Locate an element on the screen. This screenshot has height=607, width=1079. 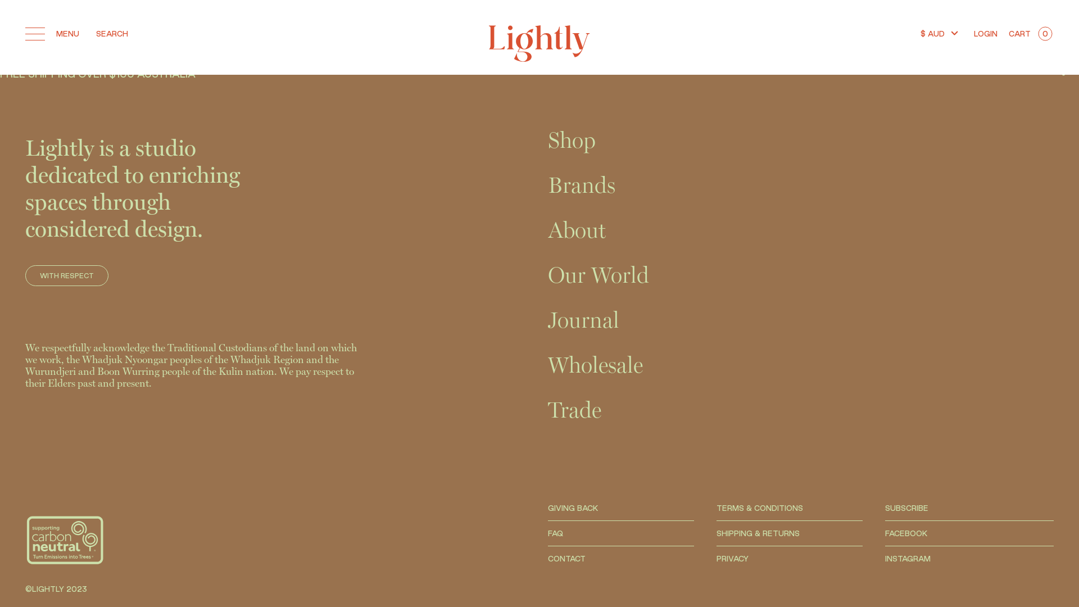
Return Home is located at coordinates (26, 48).